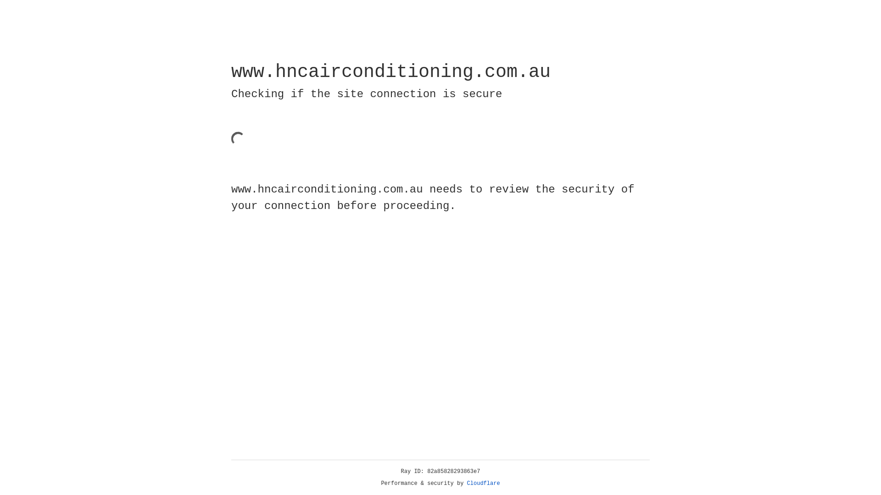 The width and height of the screenshot is (881, 495). What do you see at coordinates (484, 484) in the screenshot?
I see `Cloudflare` at bounding box center [484, 484].